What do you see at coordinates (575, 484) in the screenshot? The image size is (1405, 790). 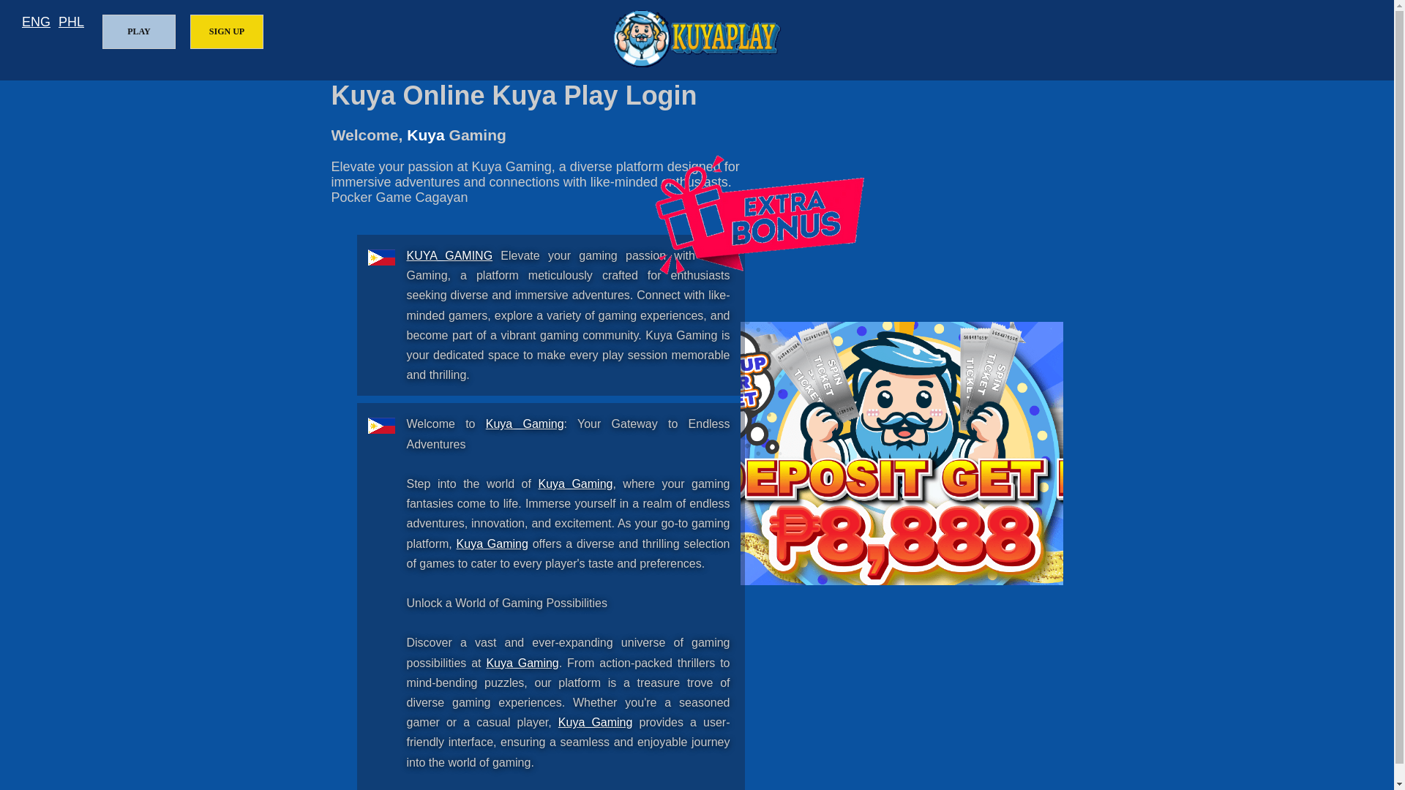 I see `Kuya Gaming` at bounding box center [575, 484].